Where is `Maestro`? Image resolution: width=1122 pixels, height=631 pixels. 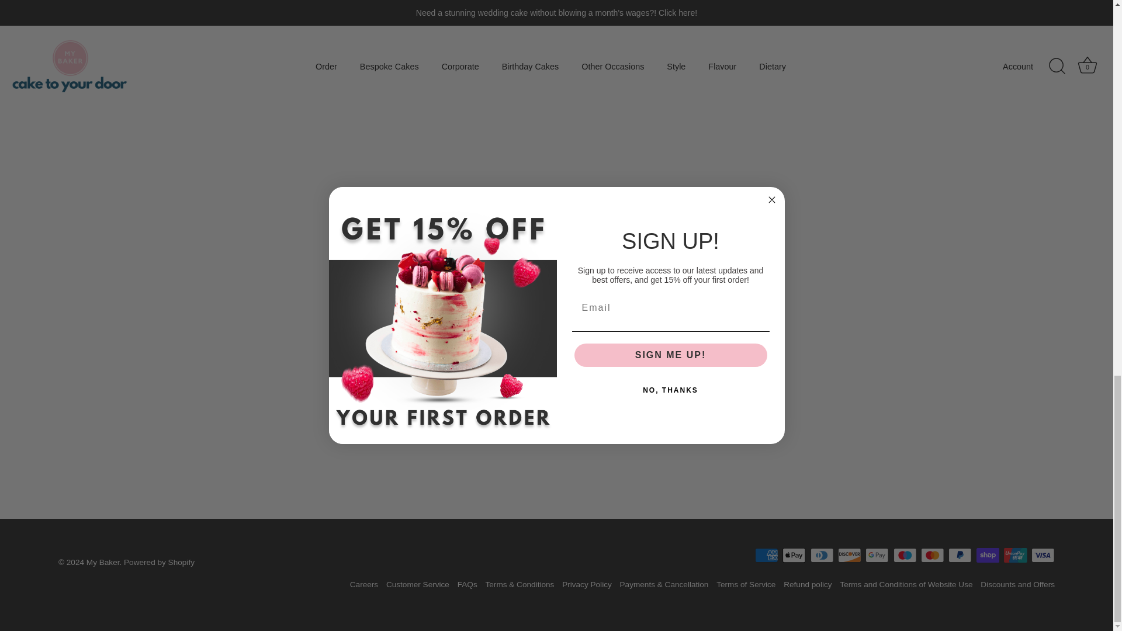 Maestro is located at coordinates (905, 555).